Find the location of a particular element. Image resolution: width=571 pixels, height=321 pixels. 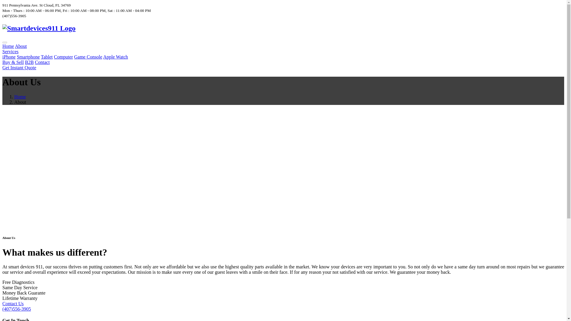

B2B is located at coordinates (29, 62).